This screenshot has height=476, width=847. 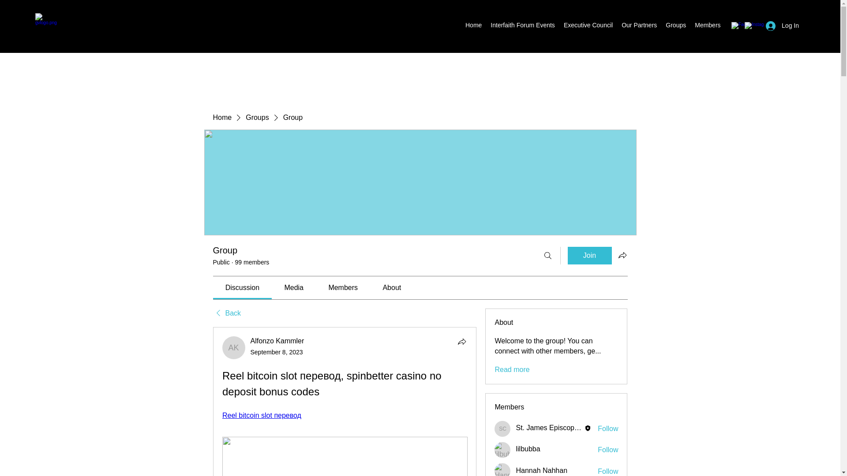 What do you see at coordinates (473, 26) in the screenshot?
I see `Home` at bounding box center [473, 26].